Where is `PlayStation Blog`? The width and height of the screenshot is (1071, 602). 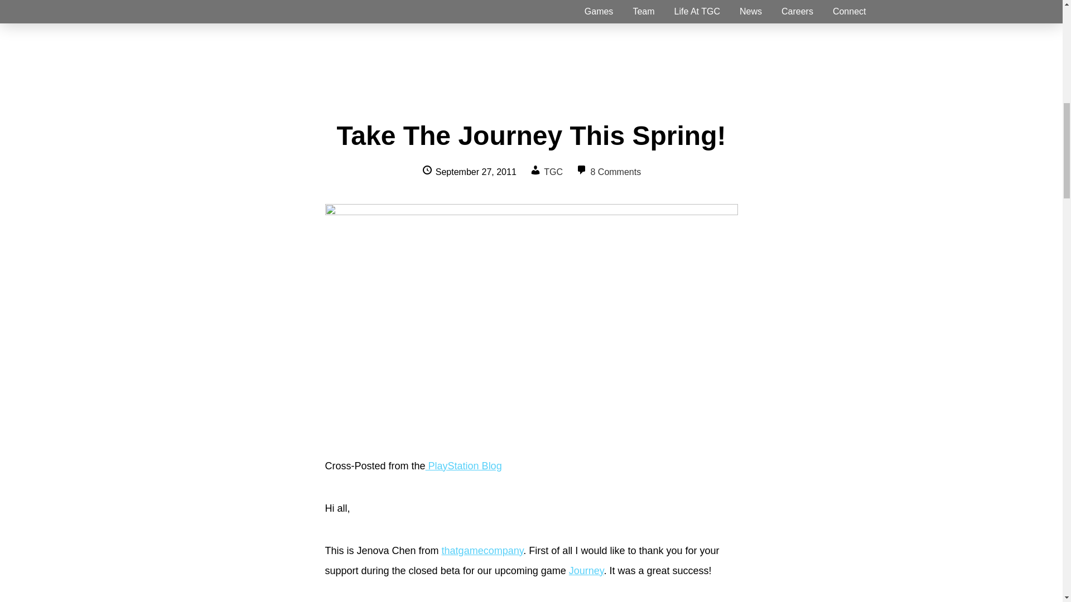
PlayStation Blog is located at coordinates (464, 466).